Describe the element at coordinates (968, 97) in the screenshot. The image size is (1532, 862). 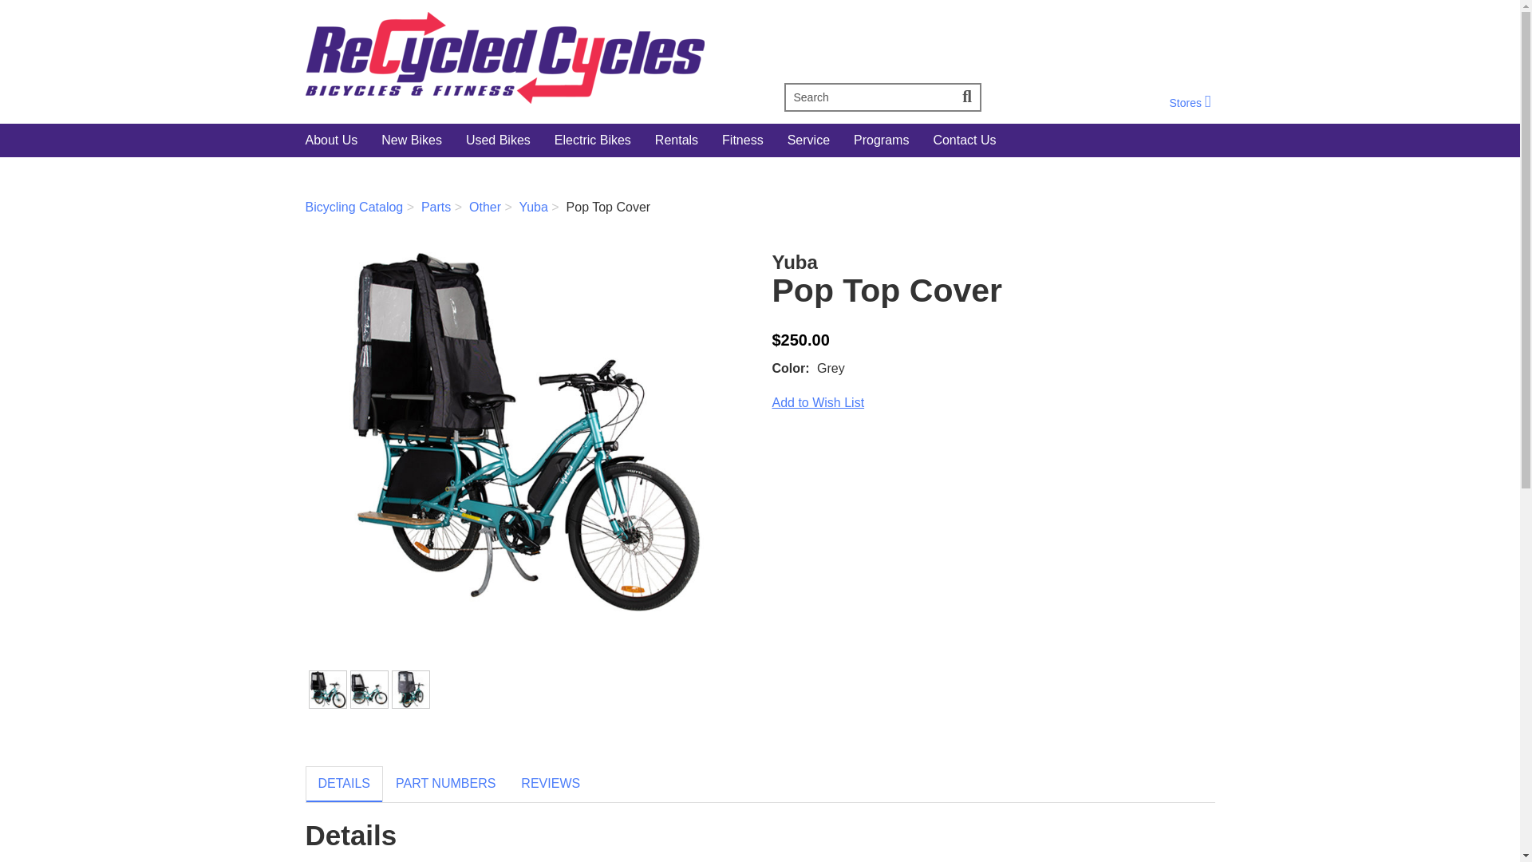
I see `DETAILS` at that location.